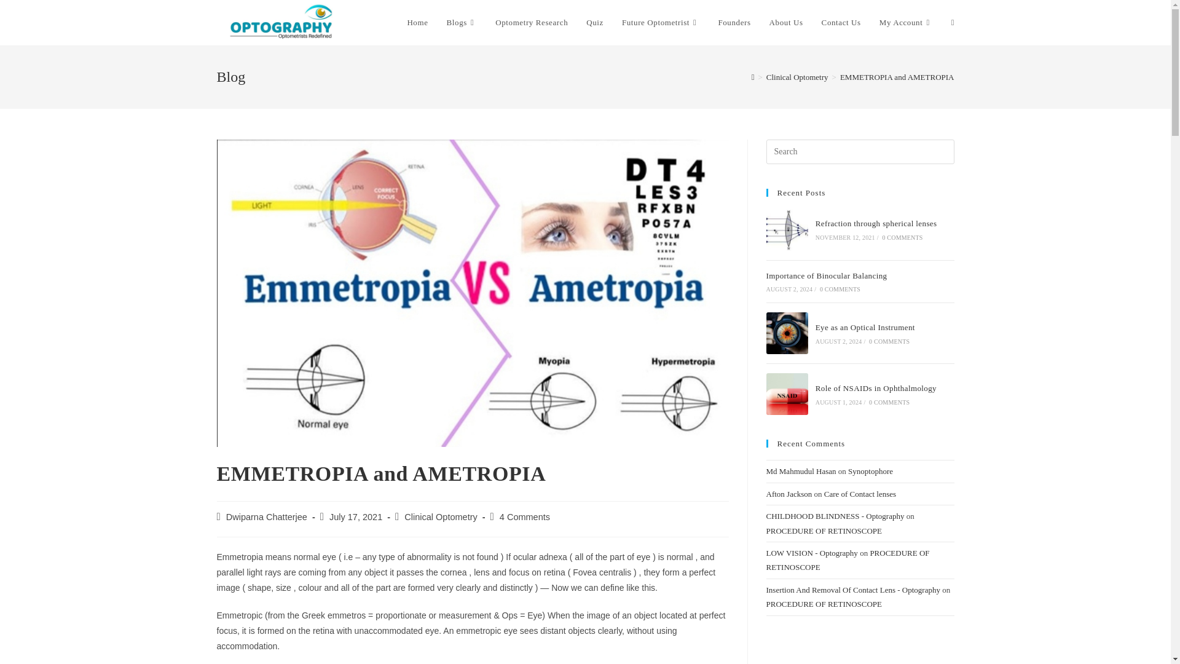 The image size is (1180, 664). I want to click on Blogs, so click(462, 23).